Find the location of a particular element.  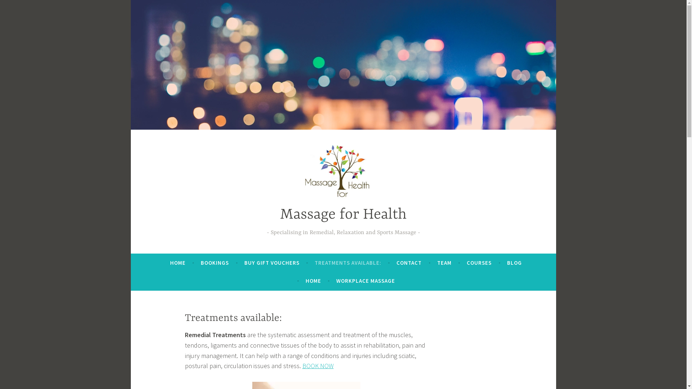

Massage for Health is located at coordinates (343, 215).